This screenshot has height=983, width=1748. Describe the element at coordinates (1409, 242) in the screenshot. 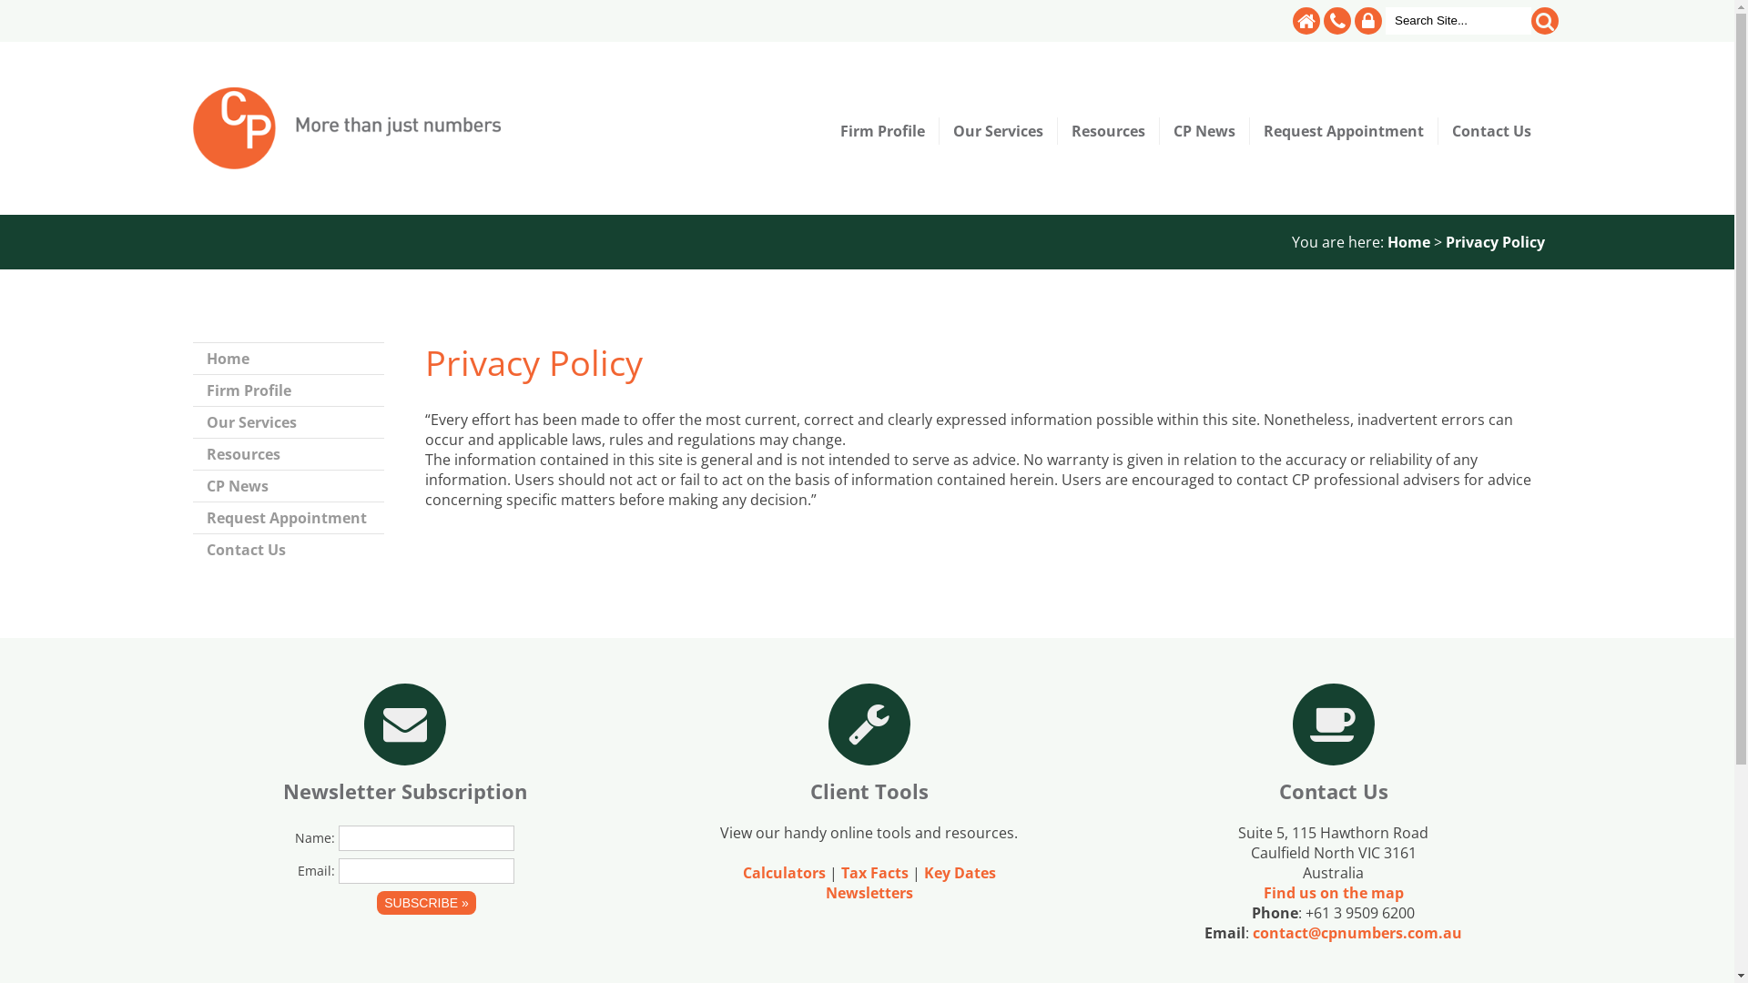

I see `Home` at that location.